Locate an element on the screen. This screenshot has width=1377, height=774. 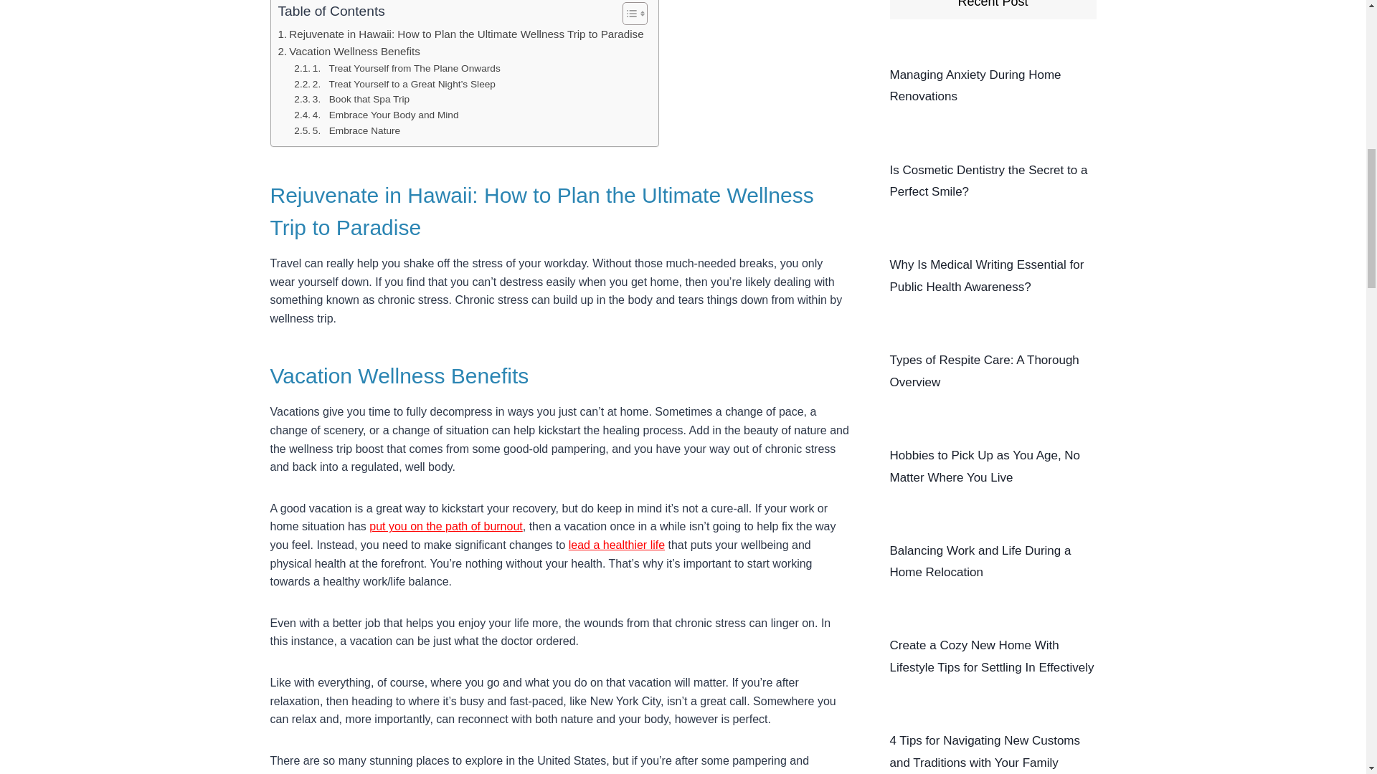
lead a healthier life is located at coordinates (617, 545).